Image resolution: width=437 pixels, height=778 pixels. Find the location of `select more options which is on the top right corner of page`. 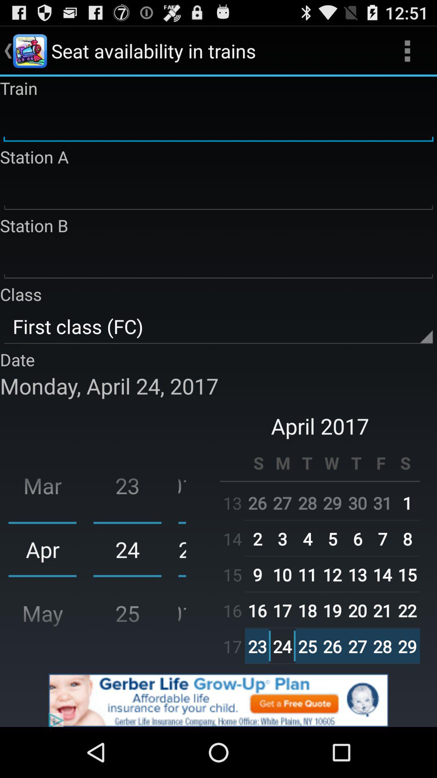

select more options which is on the top right corner of page is located at coordinates (407, 51).